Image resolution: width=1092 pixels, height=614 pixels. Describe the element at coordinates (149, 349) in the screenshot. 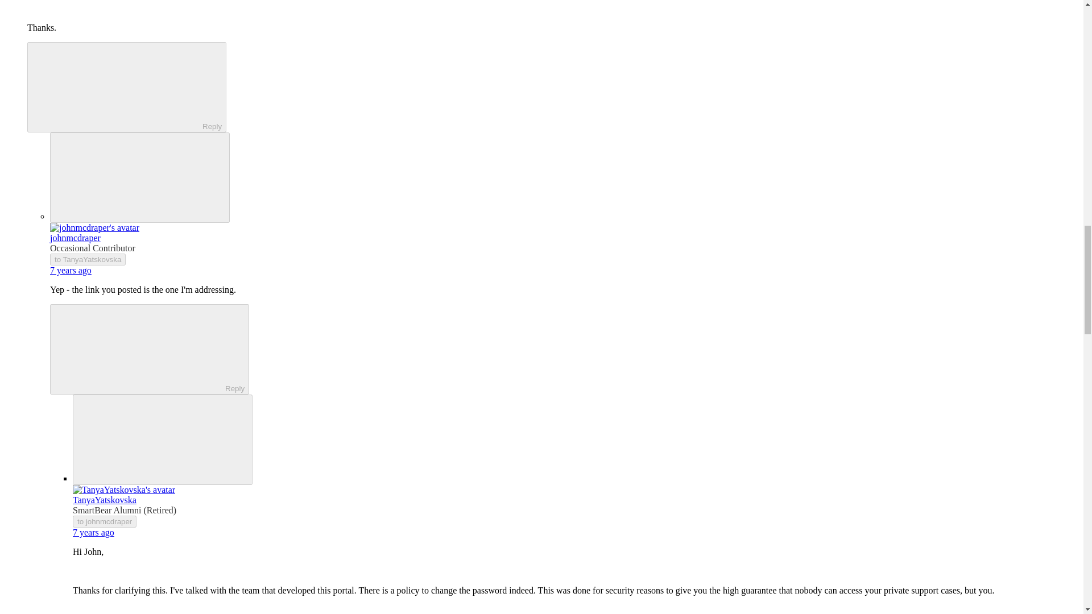

I see `ReplyReply` at that location.